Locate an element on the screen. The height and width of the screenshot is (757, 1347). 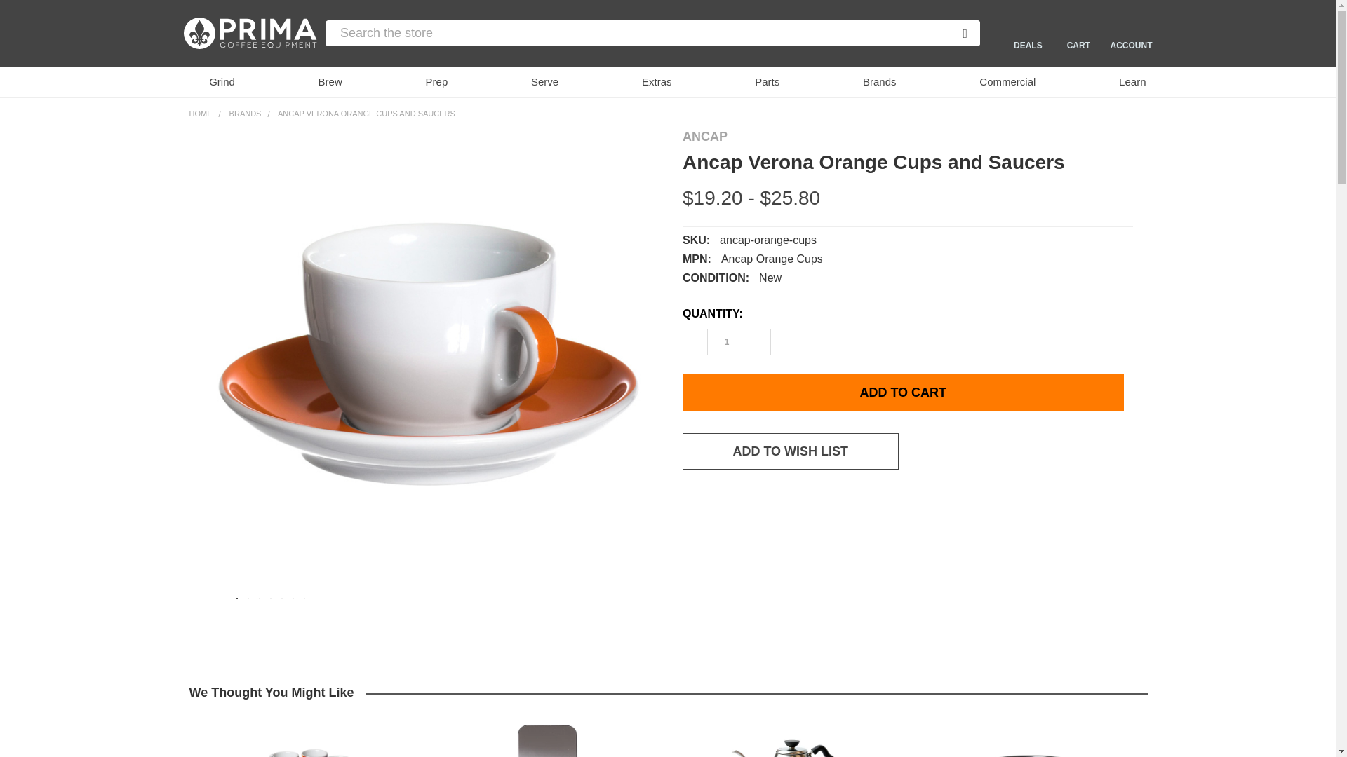
Brew is located at coordinates (321, 83).